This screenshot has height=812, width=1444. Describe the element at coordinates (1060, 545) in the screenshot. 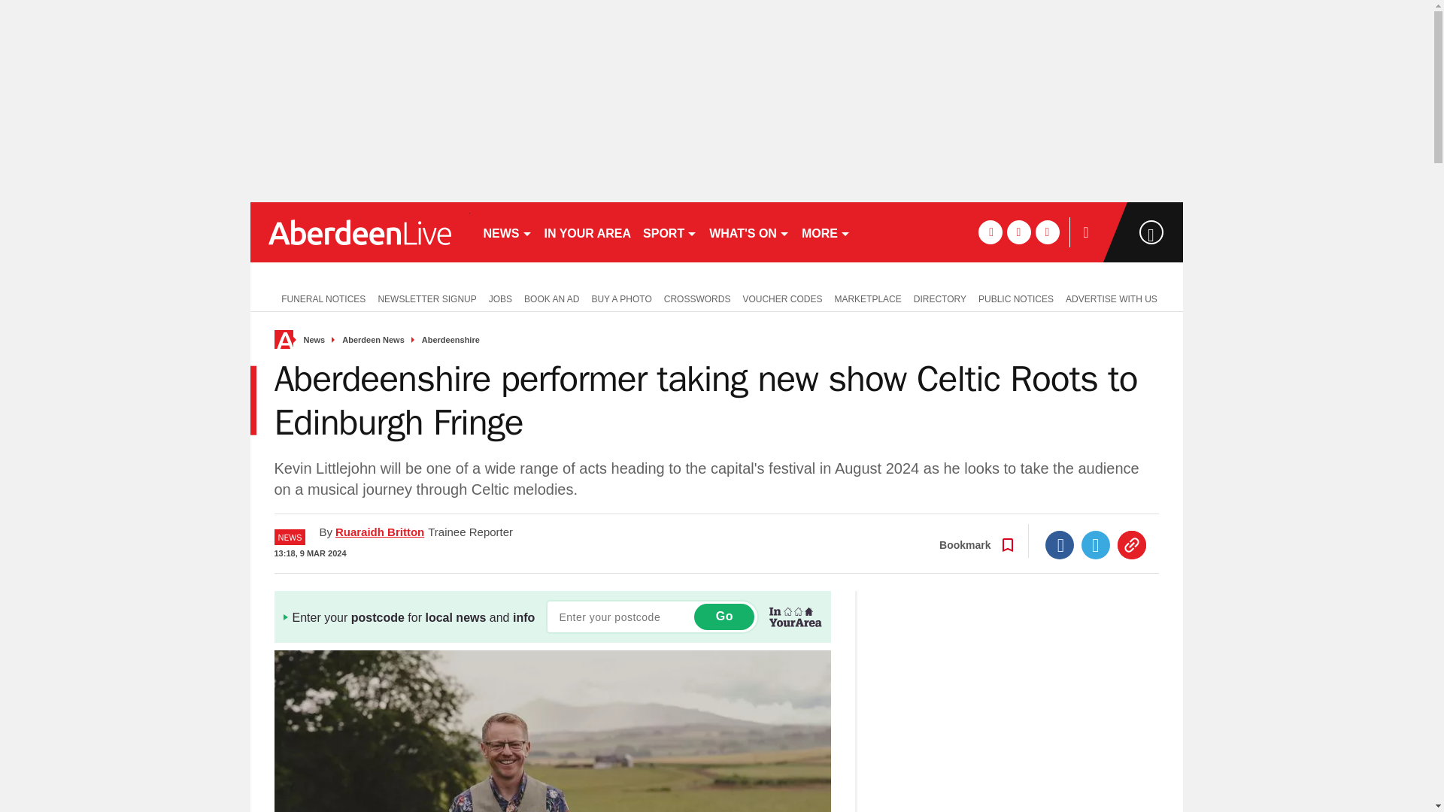

I see `Facebook` at that location.